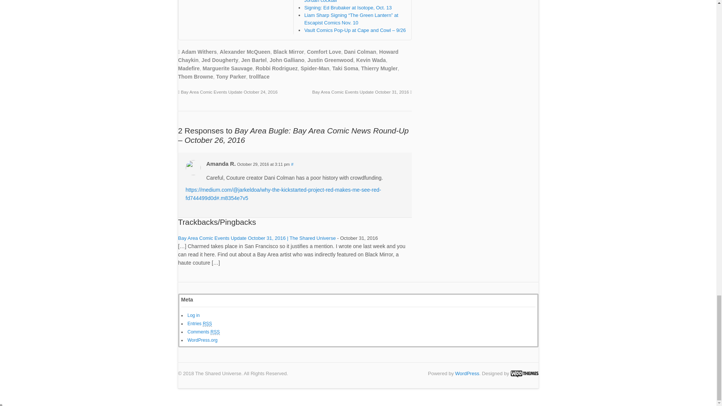 The width and height of the screenshot is (722, 406). Describe the element at coordinates (353, 2) in the screenshot. I see `Whitechapel bartender goes global with a Hal Jordan cocktail` at that location.